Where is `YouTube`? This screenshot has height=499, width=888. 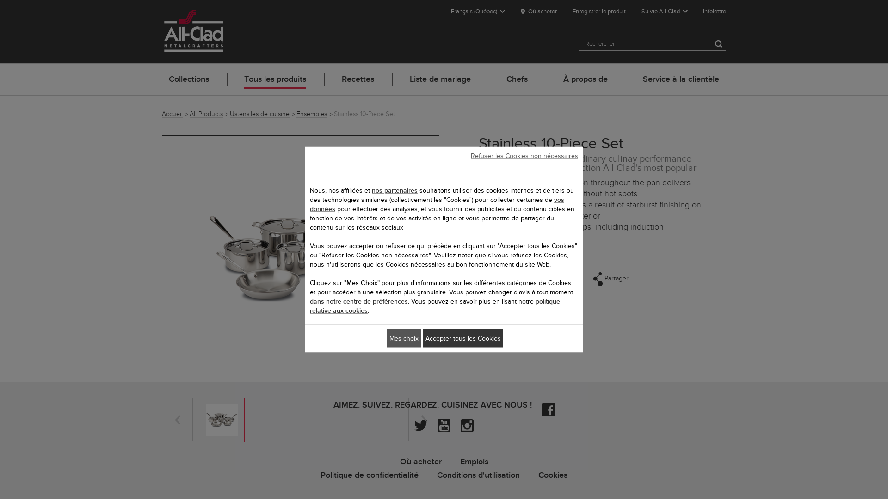 YouTube is located at coordinates (444, 426).